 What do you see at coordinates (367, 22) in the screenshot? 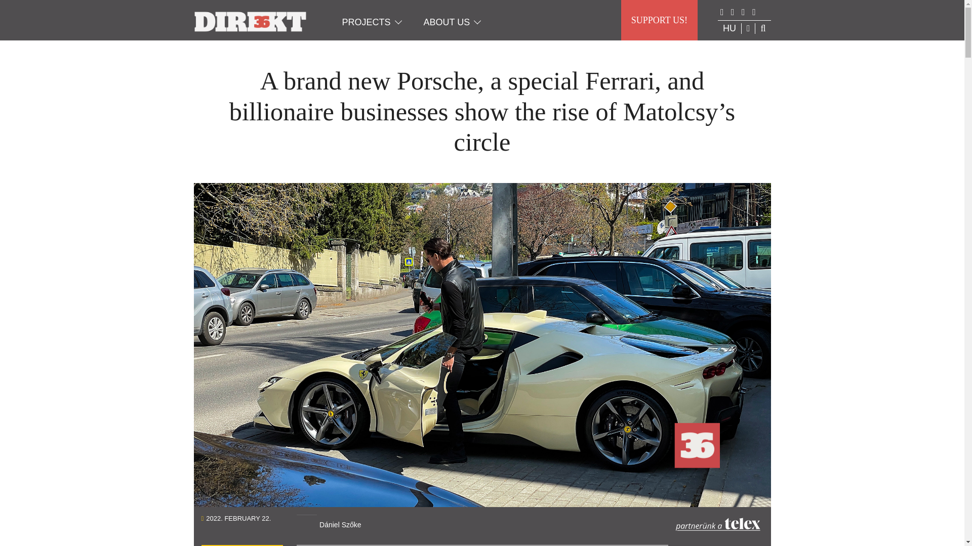
I see `PROJECTS` at bounding box center [367, 22].